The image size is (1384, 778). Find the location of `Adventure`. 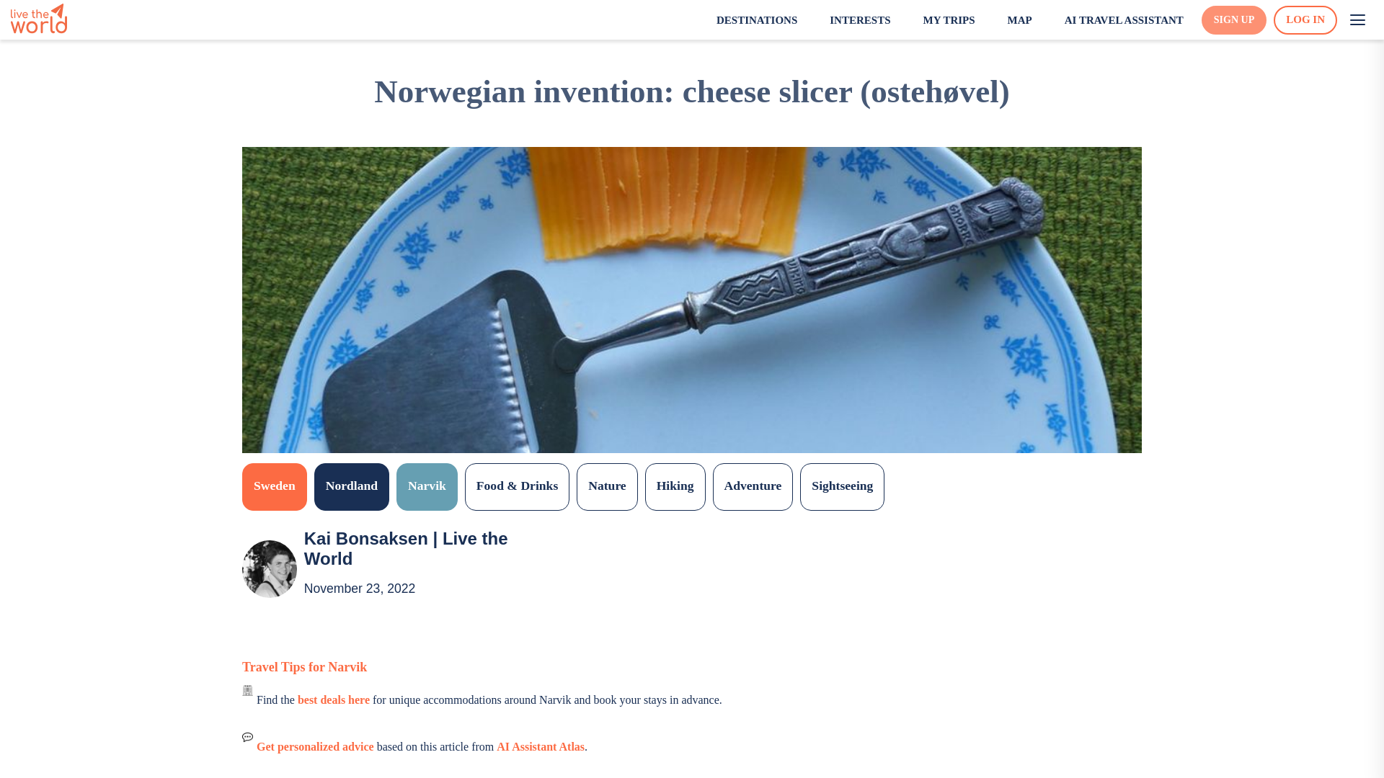

Adventure is located at coordinates (753, 486).